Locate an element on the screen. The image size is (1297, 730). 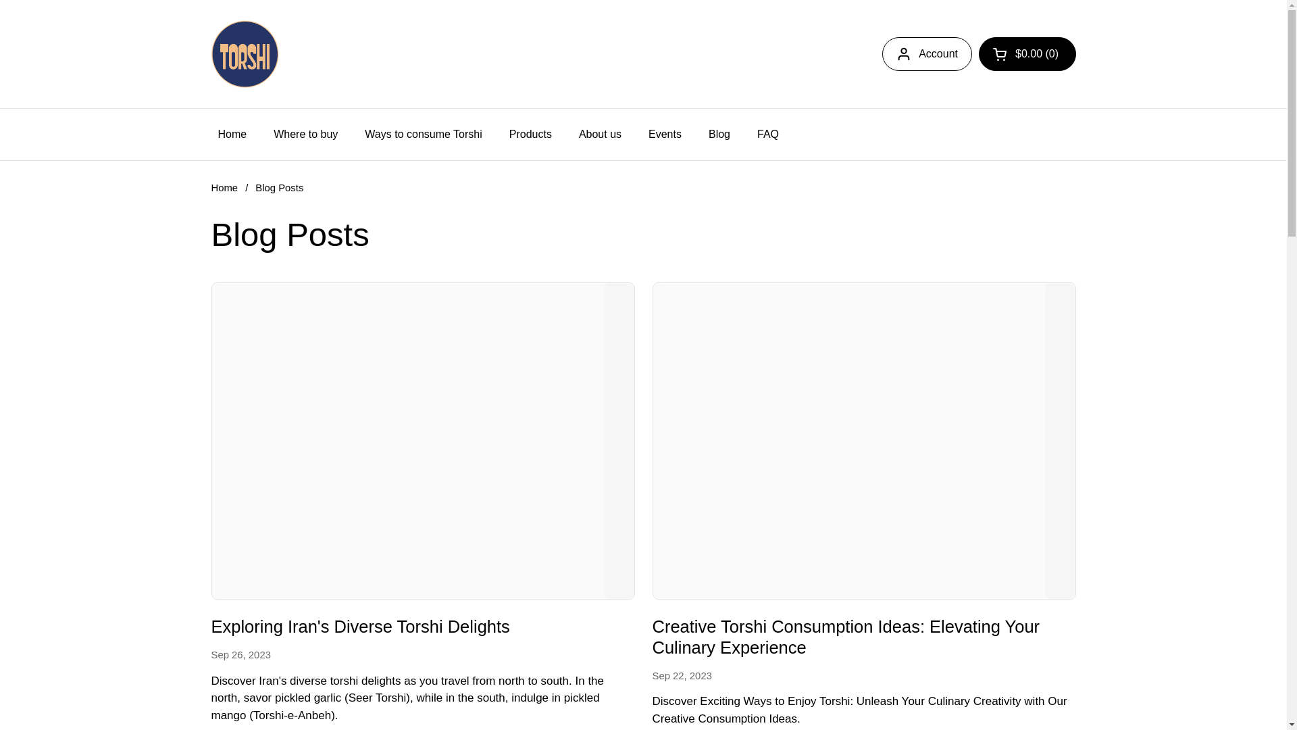
About us is located at coordinates (600, 135).